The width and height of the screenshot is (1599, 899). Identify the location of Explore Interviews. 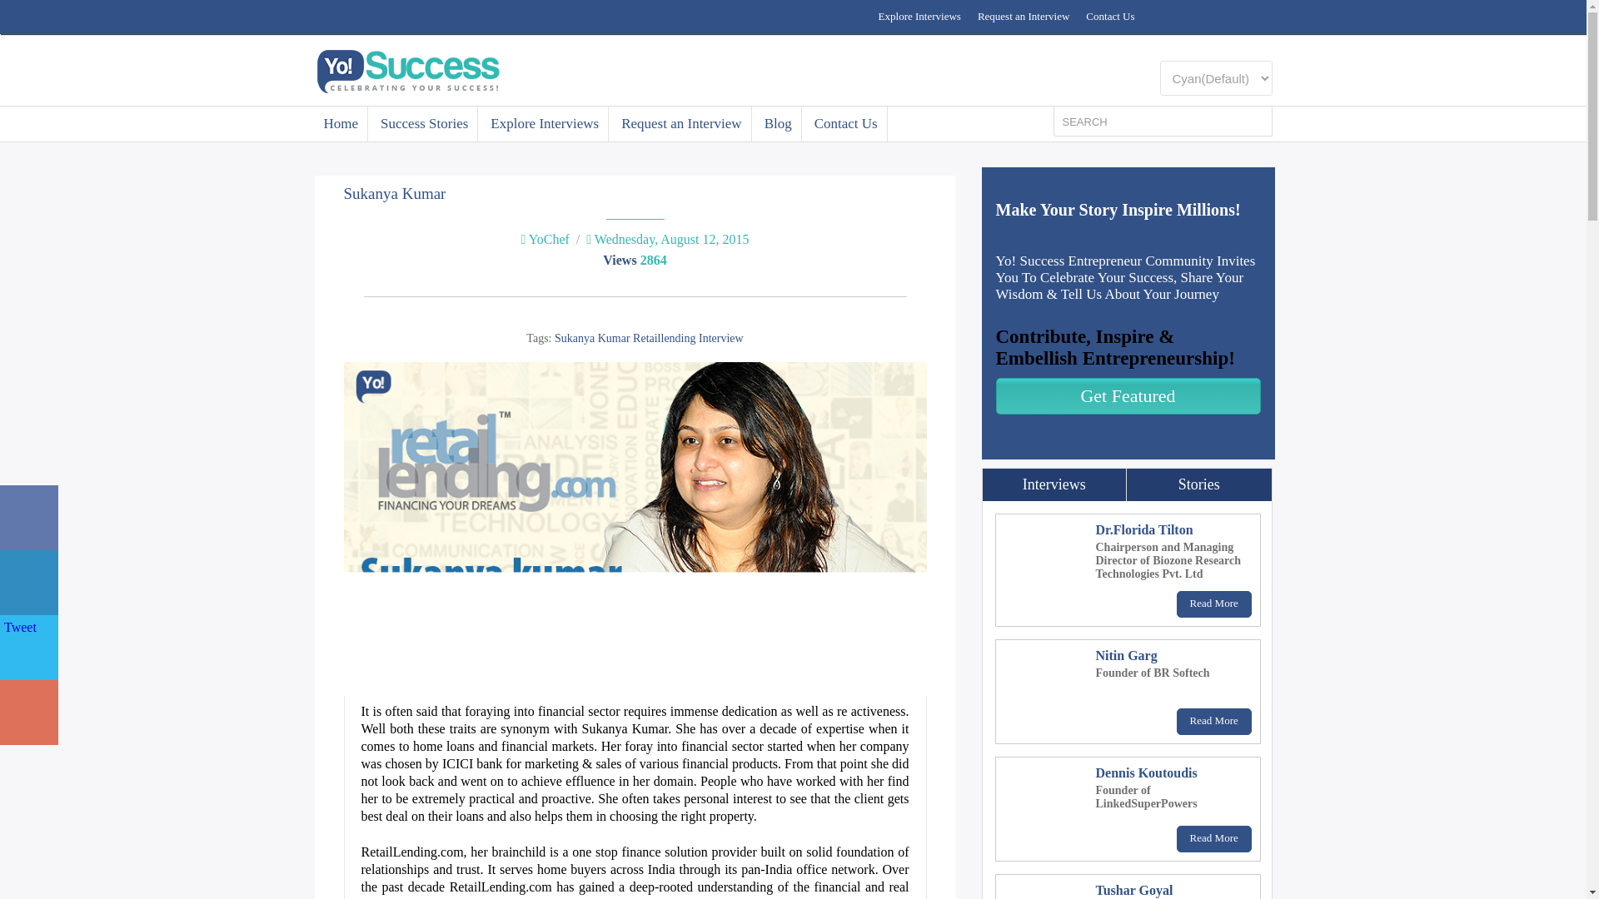
(919, 17).